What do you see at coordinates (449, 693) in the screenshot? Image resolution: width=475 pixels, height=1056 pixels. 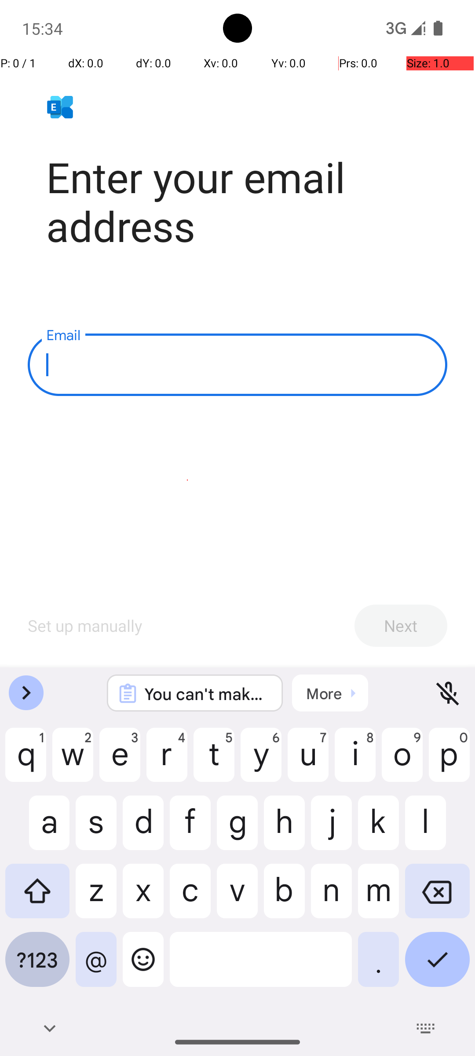 I see `Voice input disabled` at bounding box center [449, 693].